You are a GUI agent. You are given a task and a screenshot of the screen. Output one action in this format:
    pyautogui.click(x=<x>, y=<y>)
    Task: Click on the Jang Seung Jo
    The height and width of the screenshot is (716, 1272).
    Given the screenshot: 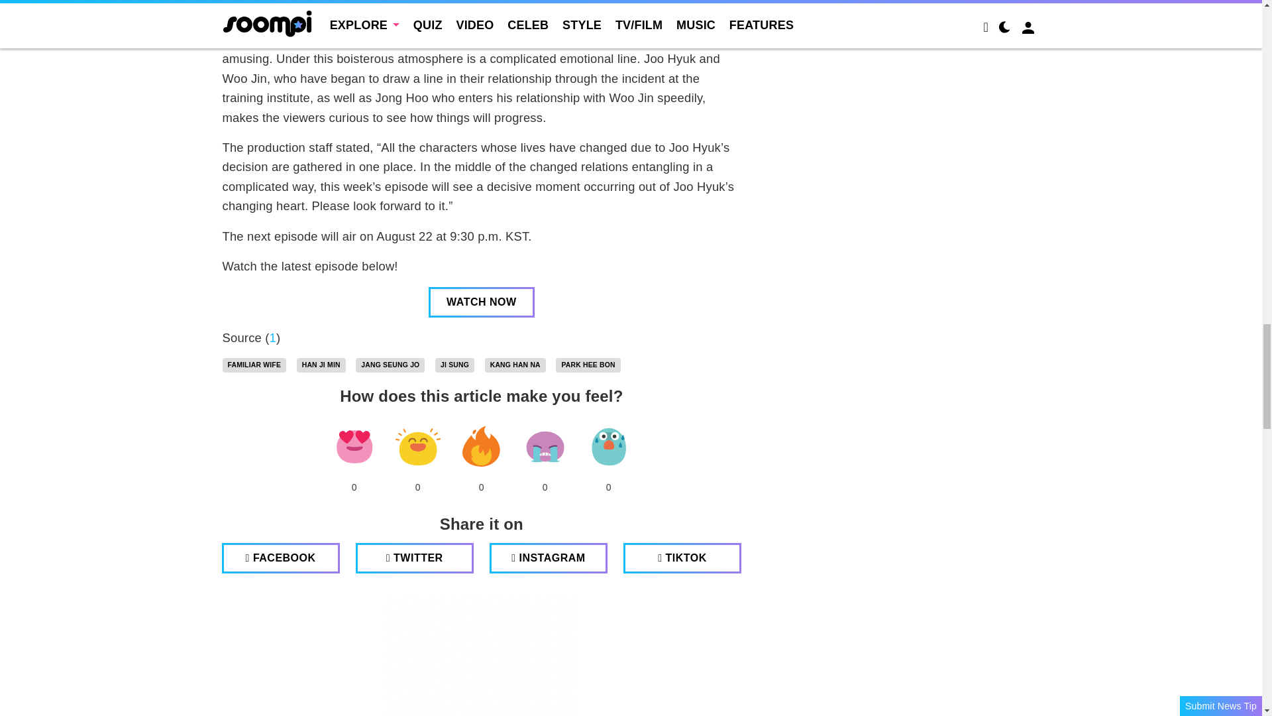 What is the action you would take?
    pyautogui.click(x=390, y=365)
    